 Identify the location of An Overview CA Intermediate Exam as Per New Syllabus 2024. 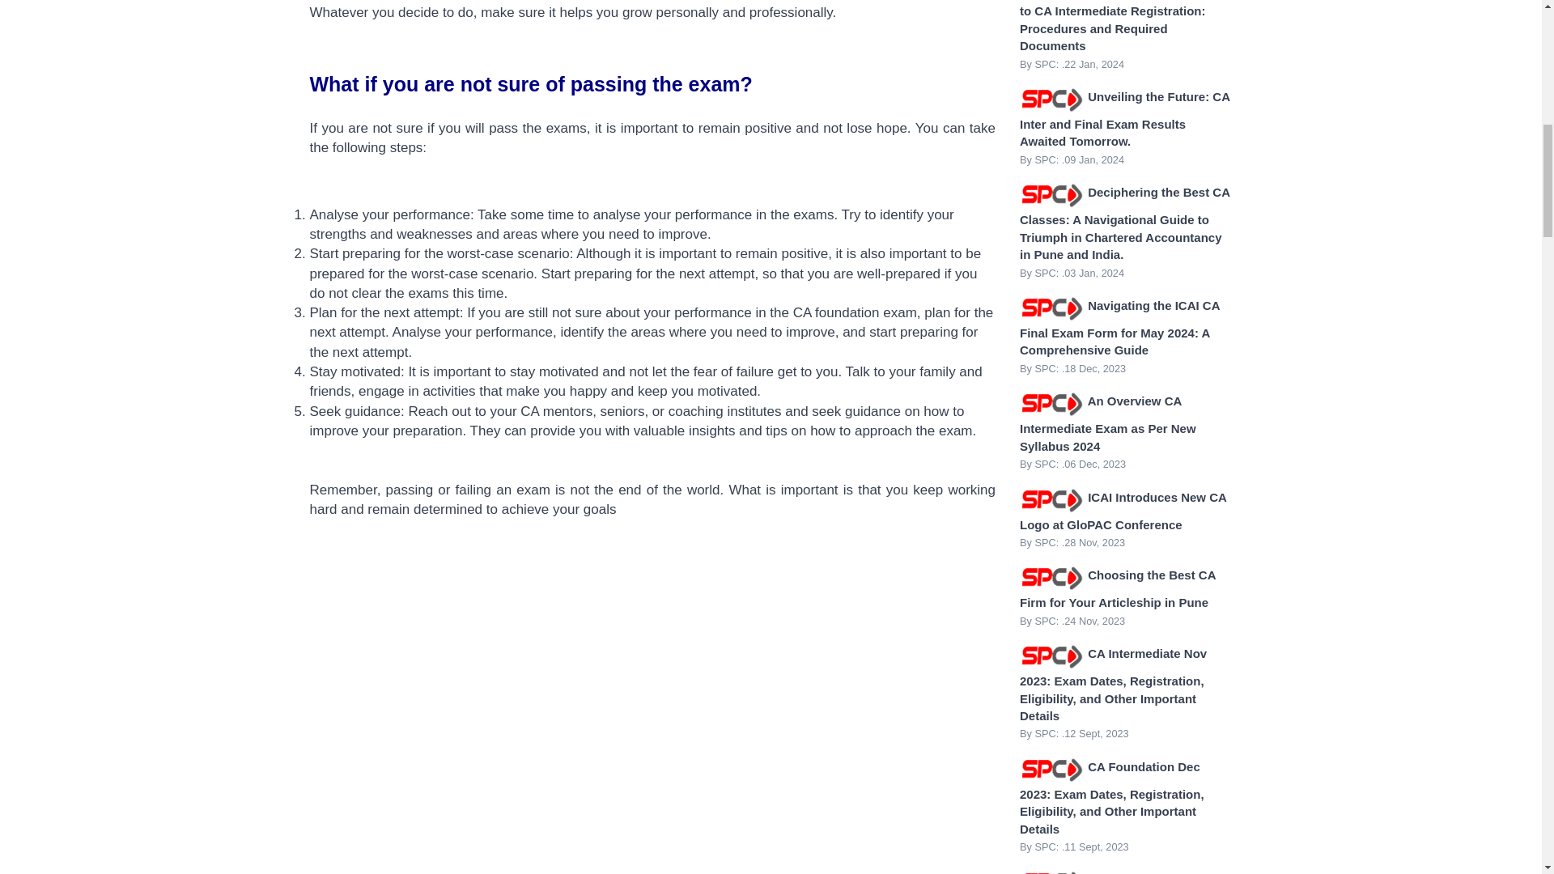
(1107, 423).